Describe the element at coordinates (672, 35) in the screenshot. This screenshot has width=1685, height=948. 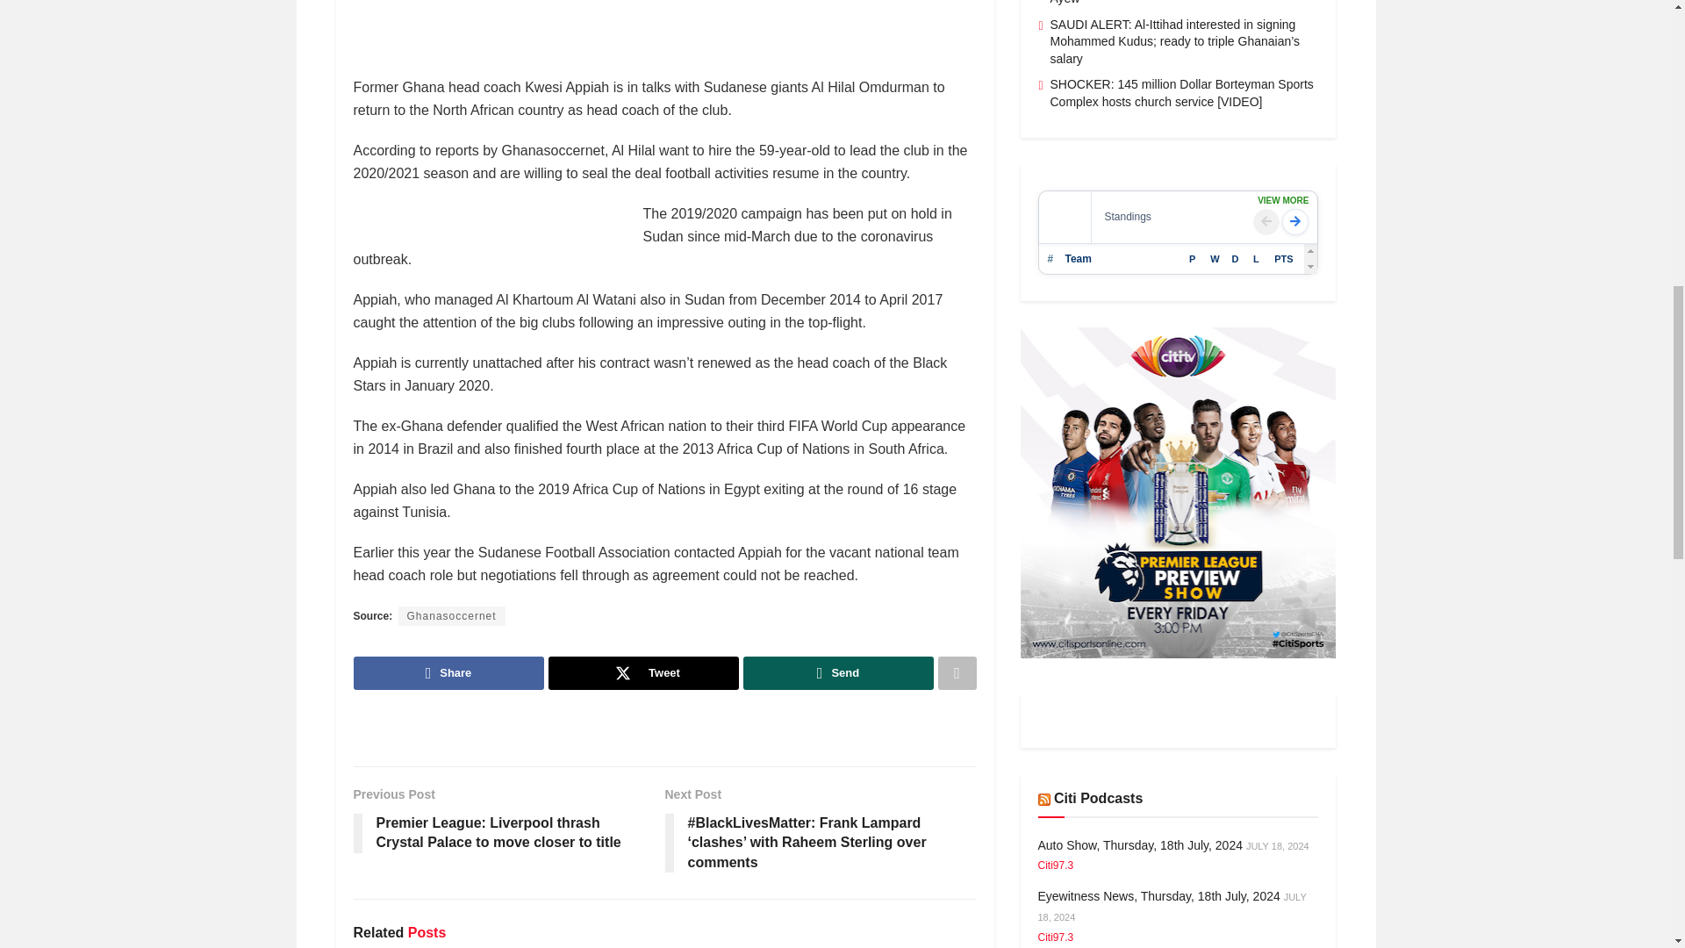
I see `Advertisement` at that location.